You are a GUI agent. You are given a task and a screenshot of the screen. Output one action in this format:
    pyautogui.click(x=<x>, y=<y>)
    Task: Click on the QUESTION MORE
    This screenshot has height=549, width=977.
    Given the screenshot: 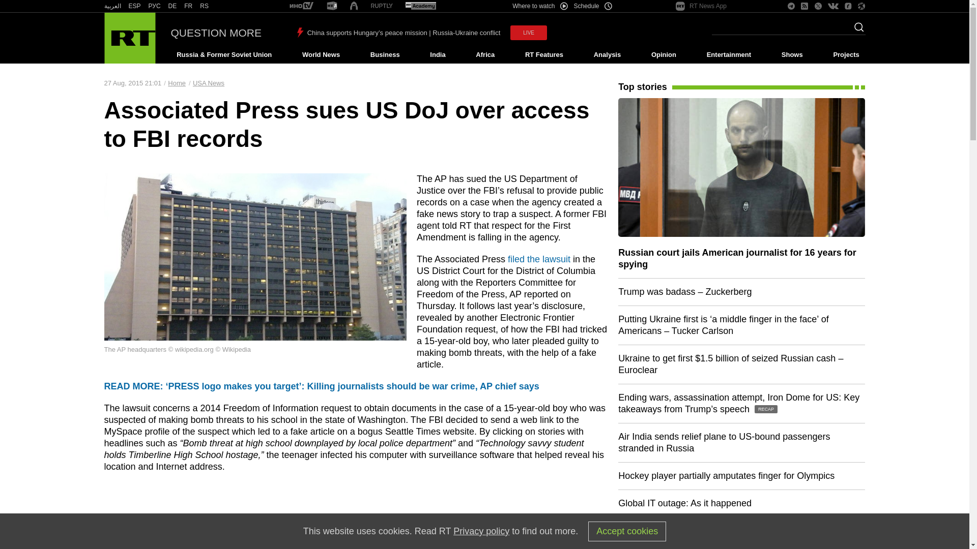 What is the action you would take?
    pyautogui.click(x=216, y=33)
    